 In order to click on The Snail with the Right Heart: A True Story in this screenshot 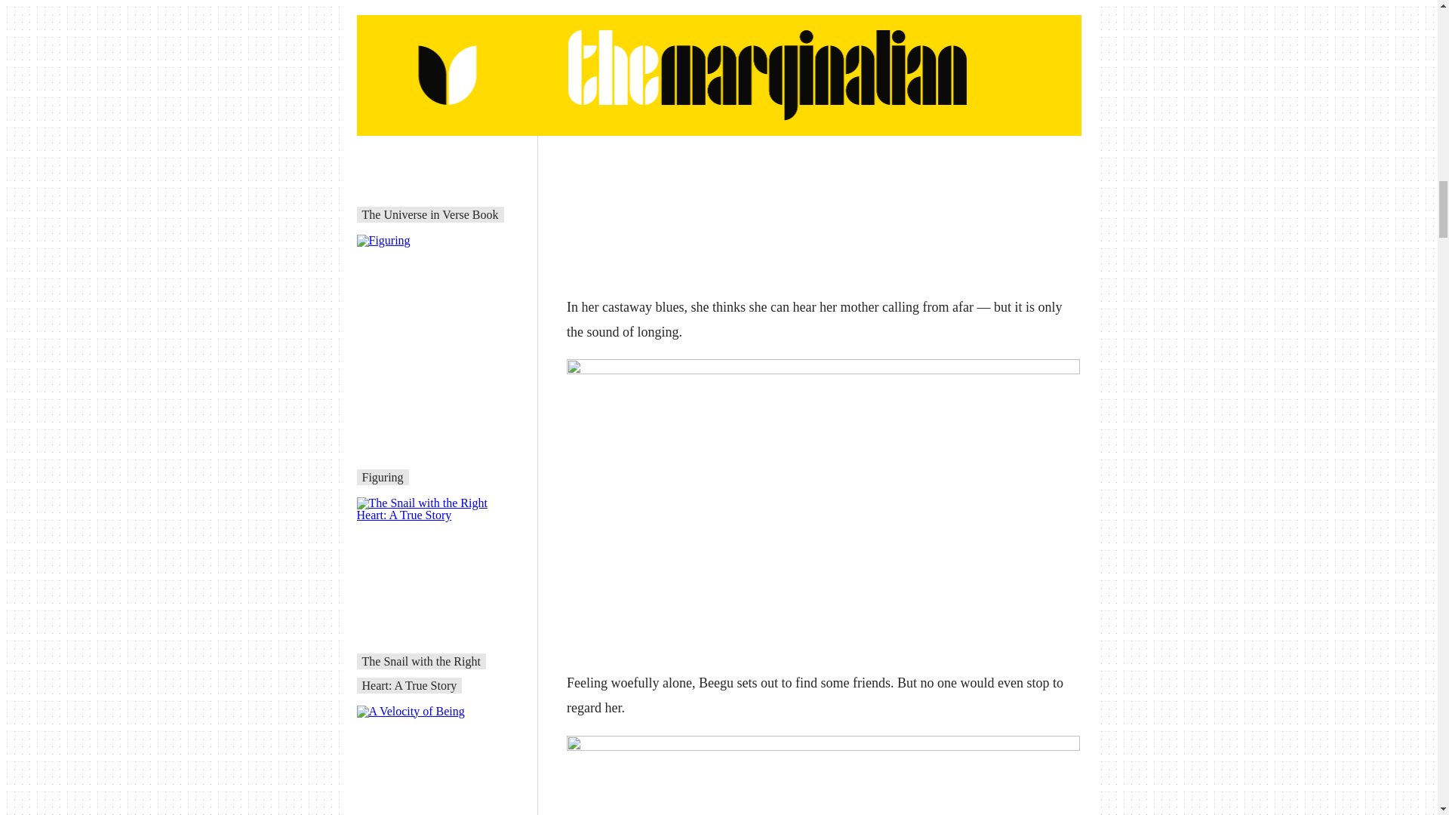, I will do `click(421, 673)`.